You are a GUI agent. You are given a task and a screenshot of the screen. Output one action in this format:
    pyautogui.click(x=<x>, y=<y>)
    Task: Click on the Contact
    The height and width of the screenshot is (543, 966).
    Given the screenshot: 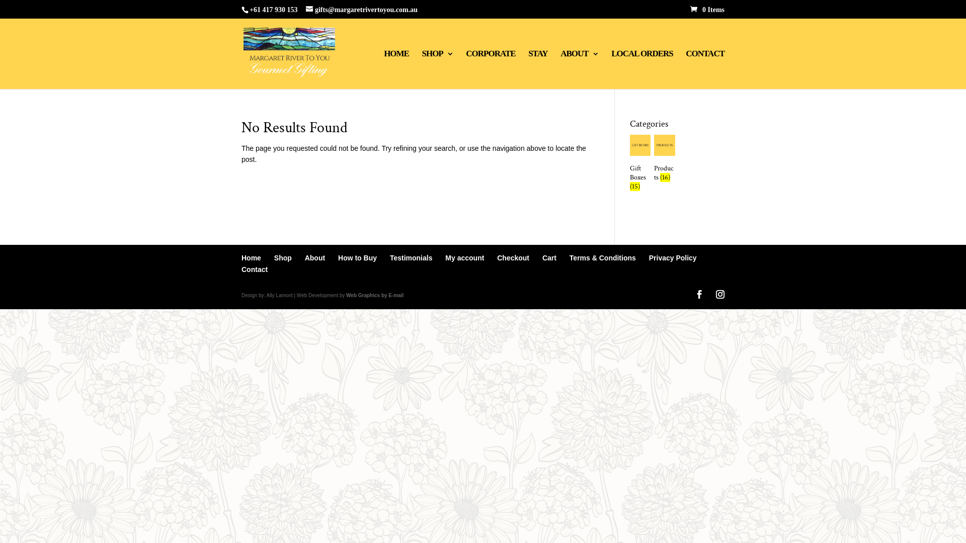 What is the action you would take?
    pyautogui.click(x=255, y=269)
    